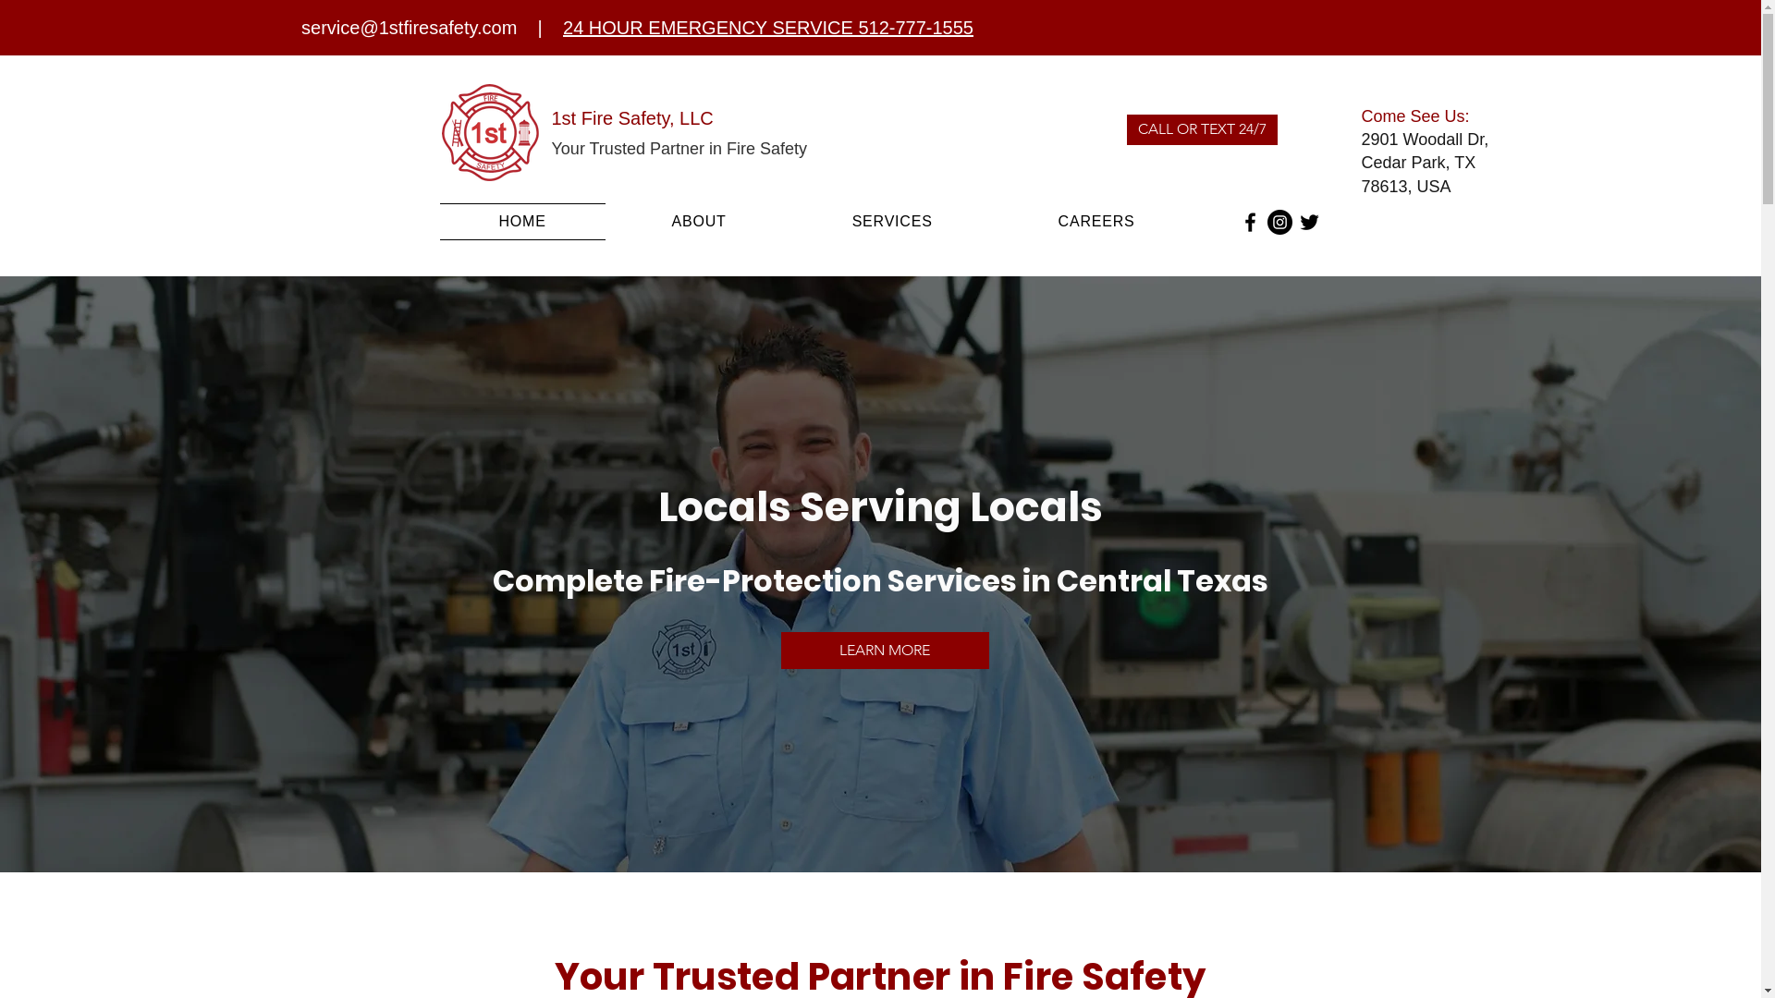 The width and height of the screenshot is (1775, 998). I want to click on LEARN MORE, so click(884, 651).